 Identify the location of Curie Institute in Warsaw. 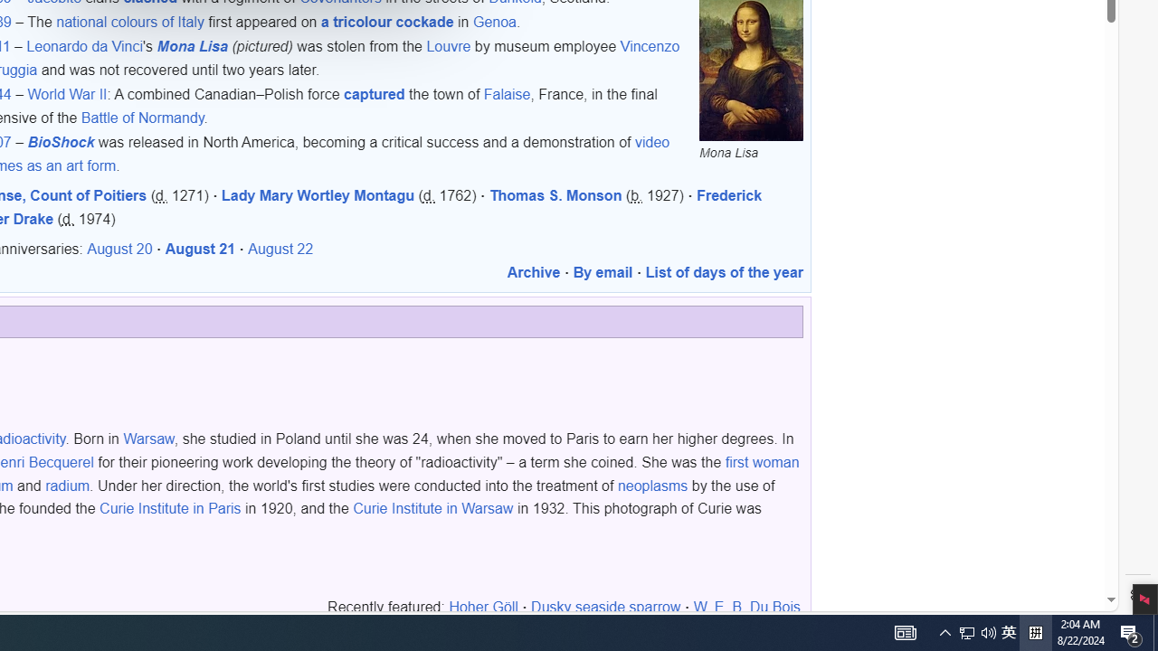
(433, 508).